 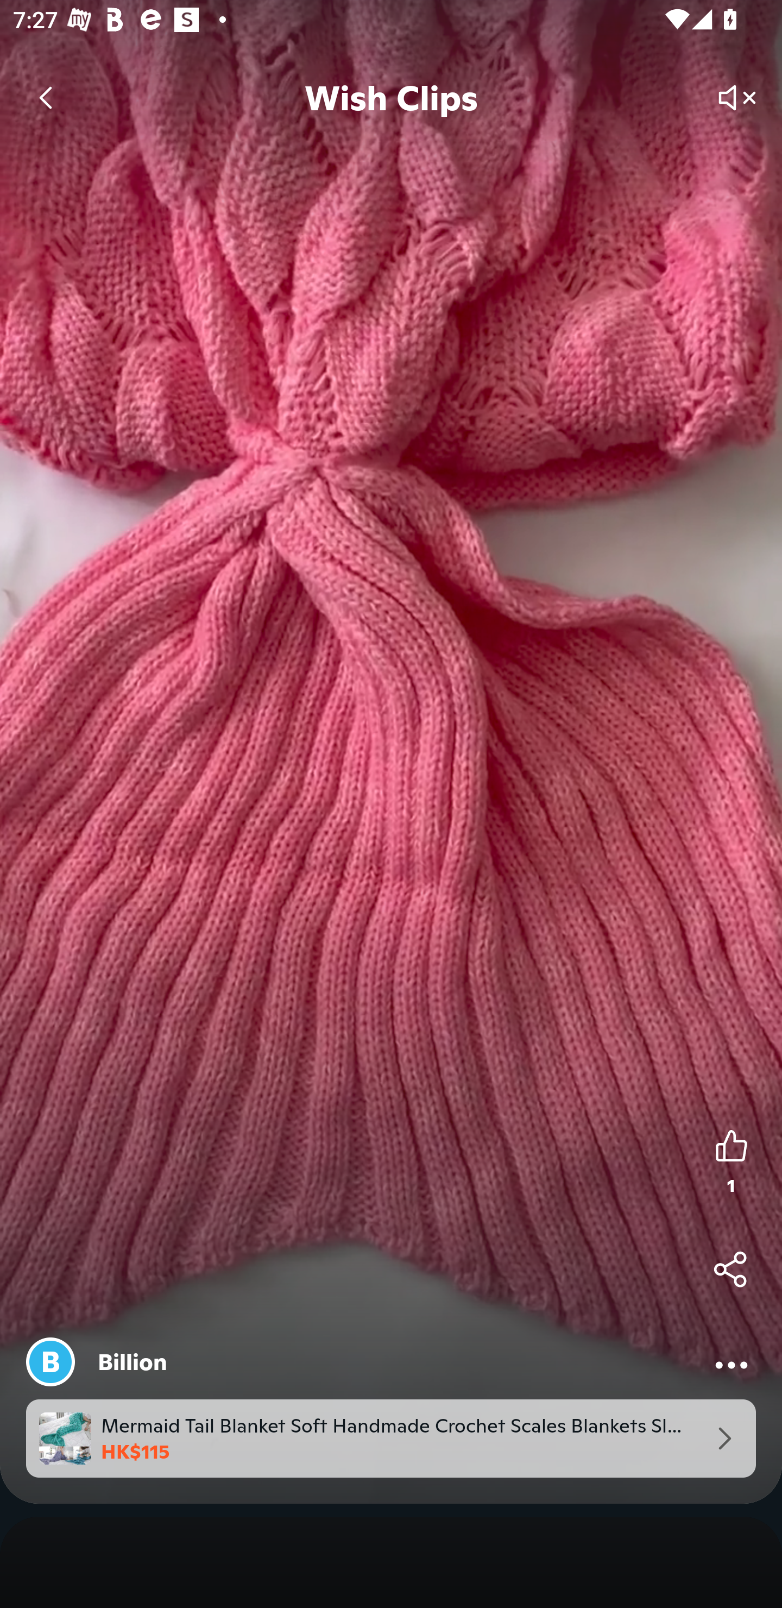 I want to click on B, so click(x=50, y=1361).